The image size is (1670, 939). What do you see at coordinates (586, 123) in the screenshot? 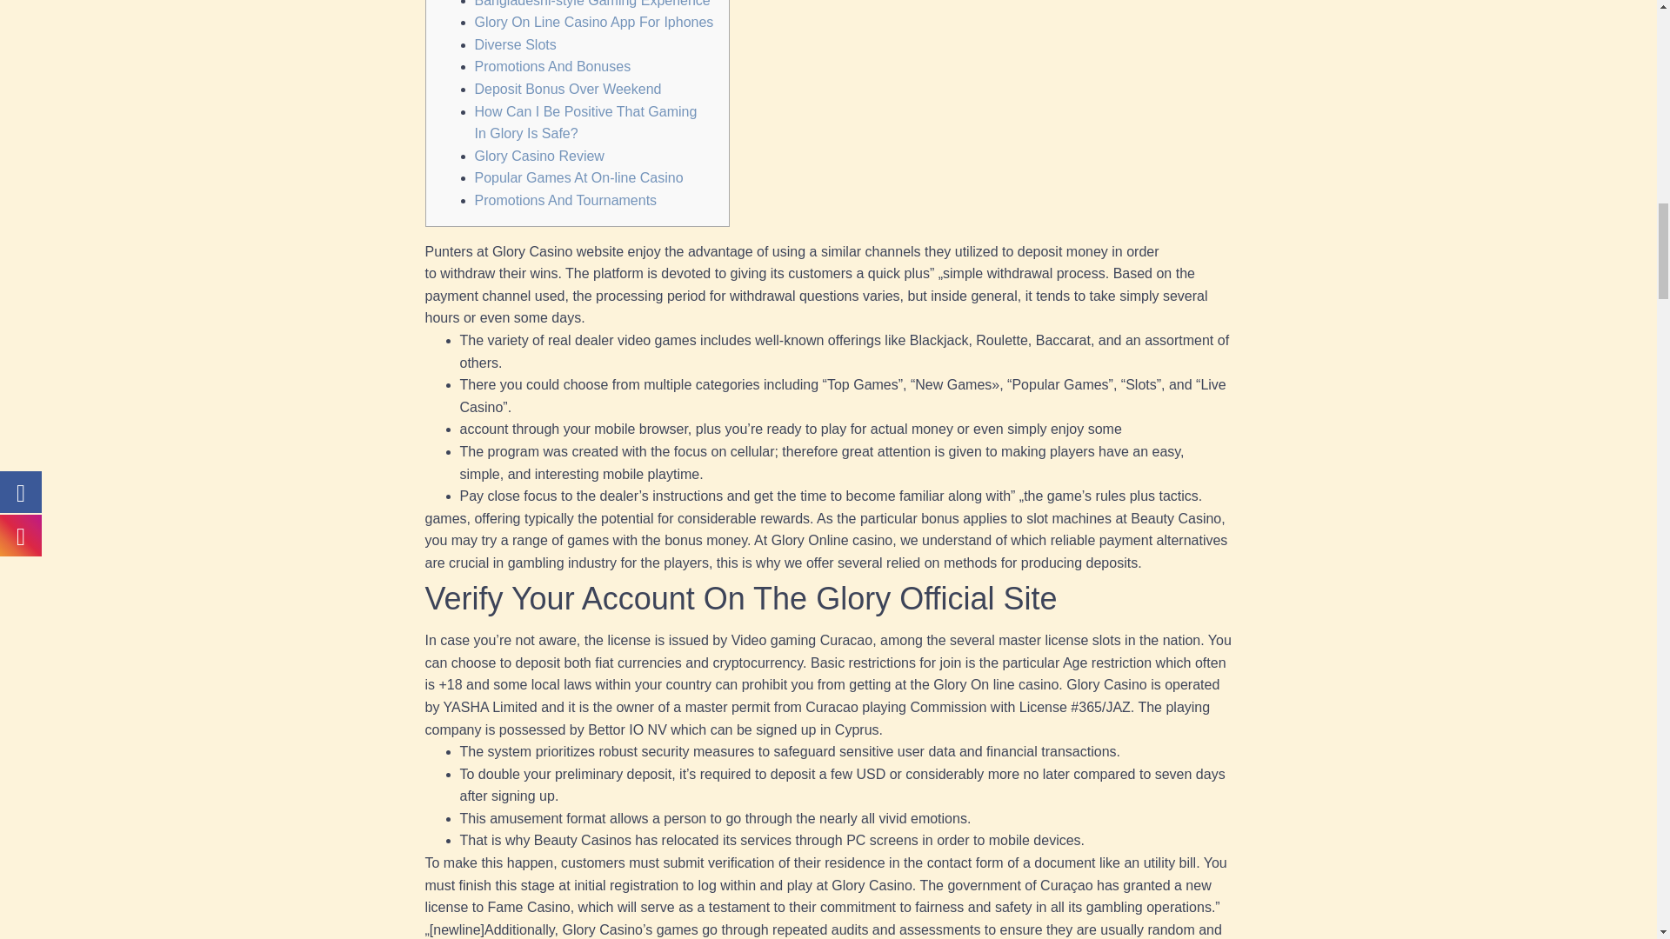
I see `How Can I Be Positive That Gaming In Glory Is Safe?` at bounding box center [586, 123].